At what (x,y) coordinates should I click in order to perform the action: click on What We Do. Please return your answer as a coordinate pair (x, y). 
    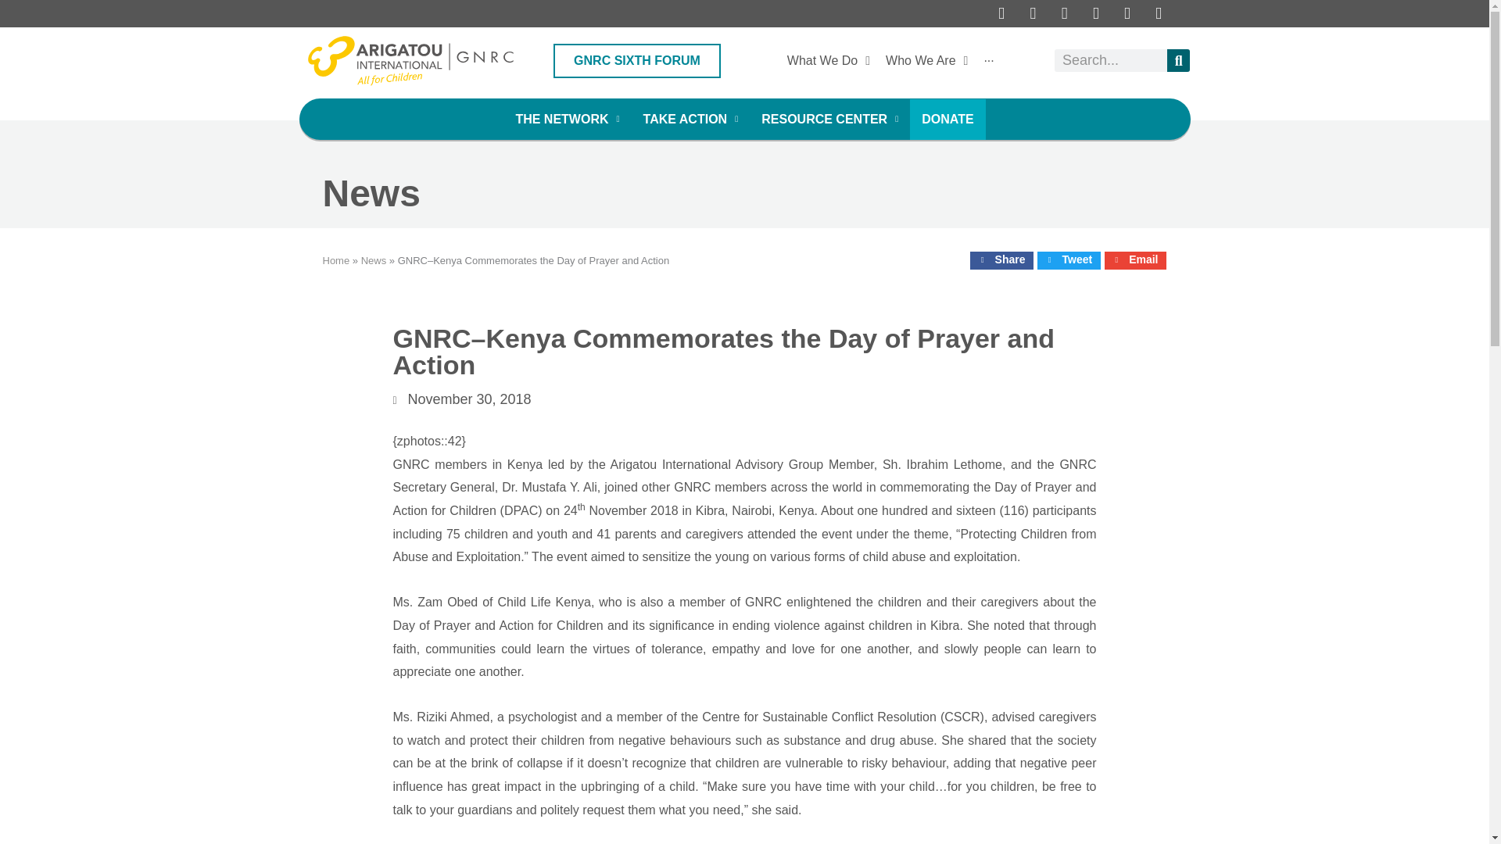
    Looking at the image, I should click on (829, 61).